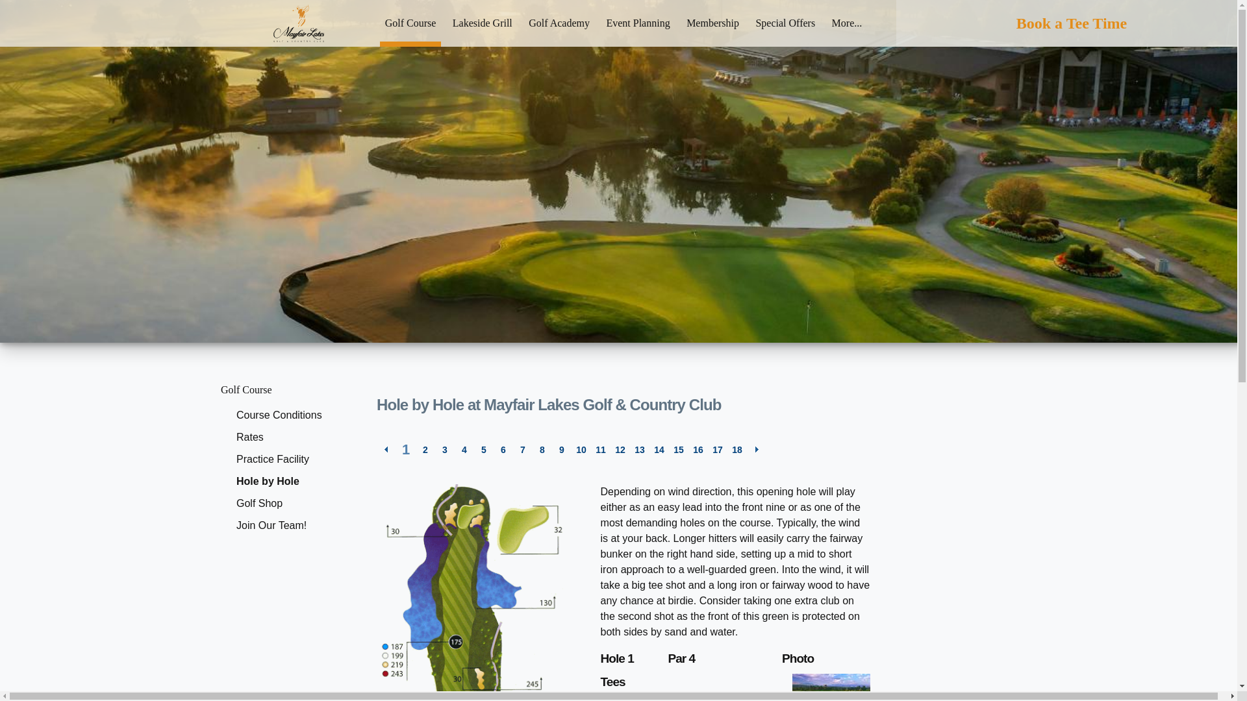 This screenshot has height=701, width=1247. What do you see at coordinates (713, 23) in the screenshot?
I see `Membership` at bounding box center [713, 23].